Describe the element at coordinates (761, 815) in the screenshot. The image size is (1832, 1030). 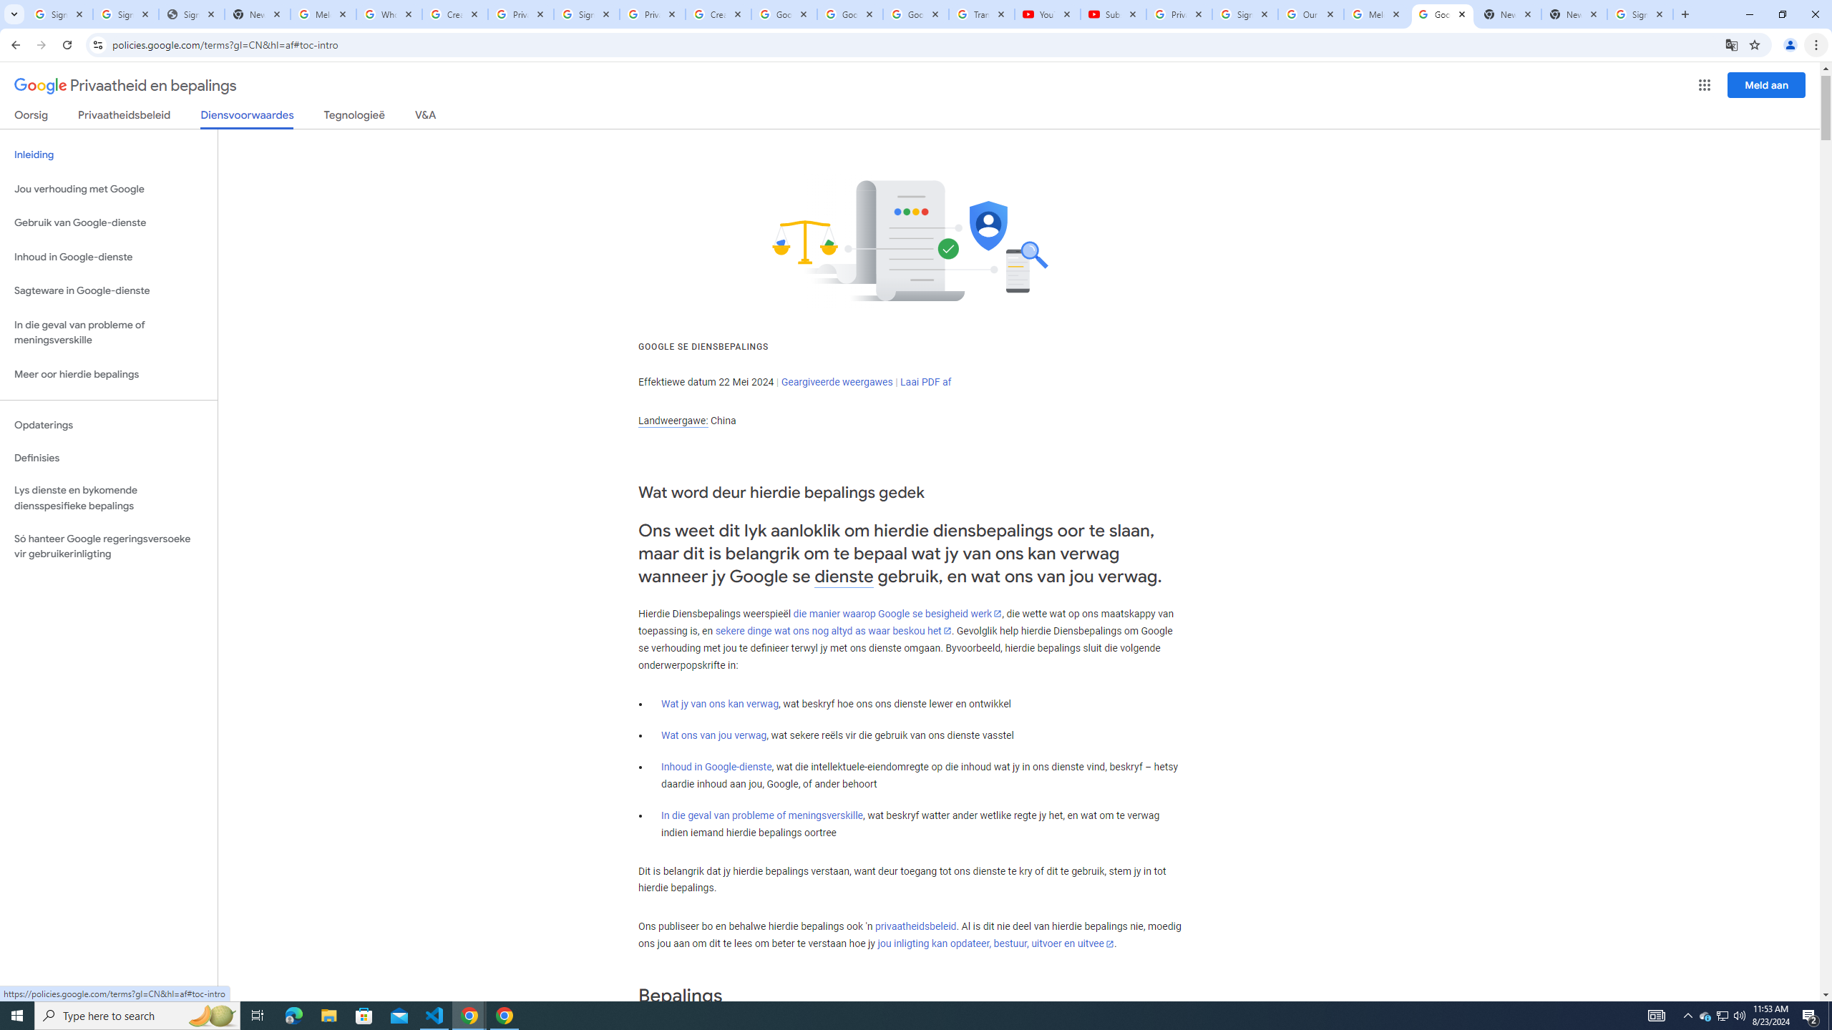
I see `In die geval van probleme of meningsverskille` at that location.